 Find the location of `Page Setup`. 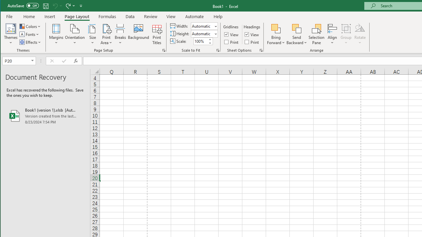

Page Setup is located at coordinates (218, 50).